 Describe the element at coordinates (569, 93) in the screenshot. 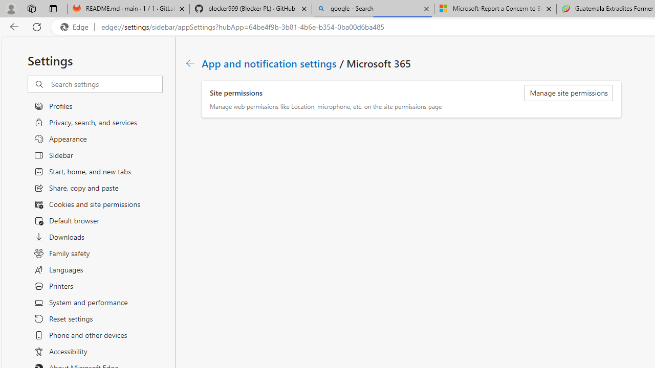

I see `Manage site permissions` at that location.